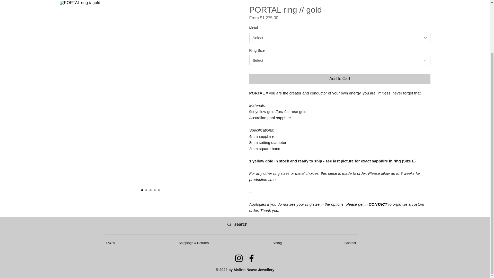  What do you see at coordinates (340, 79) in the screenshot?
I see `Add to Cart` at bounding box center [340, 79].